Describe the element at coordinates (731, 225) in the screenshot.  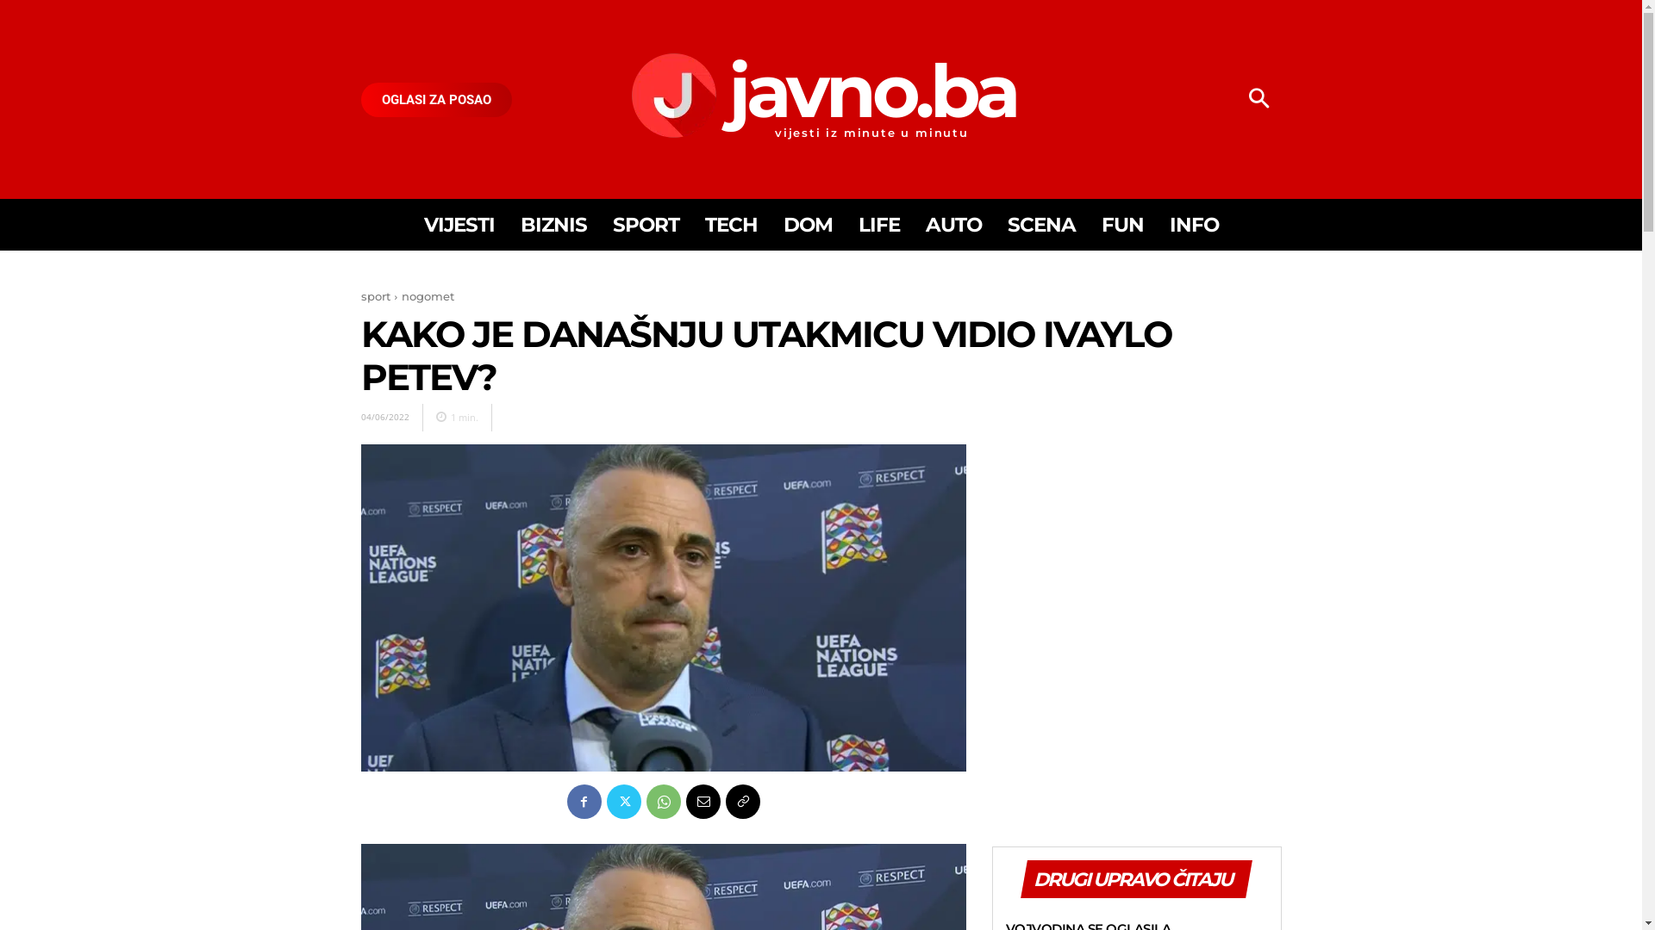
I see `TECH` at that location.